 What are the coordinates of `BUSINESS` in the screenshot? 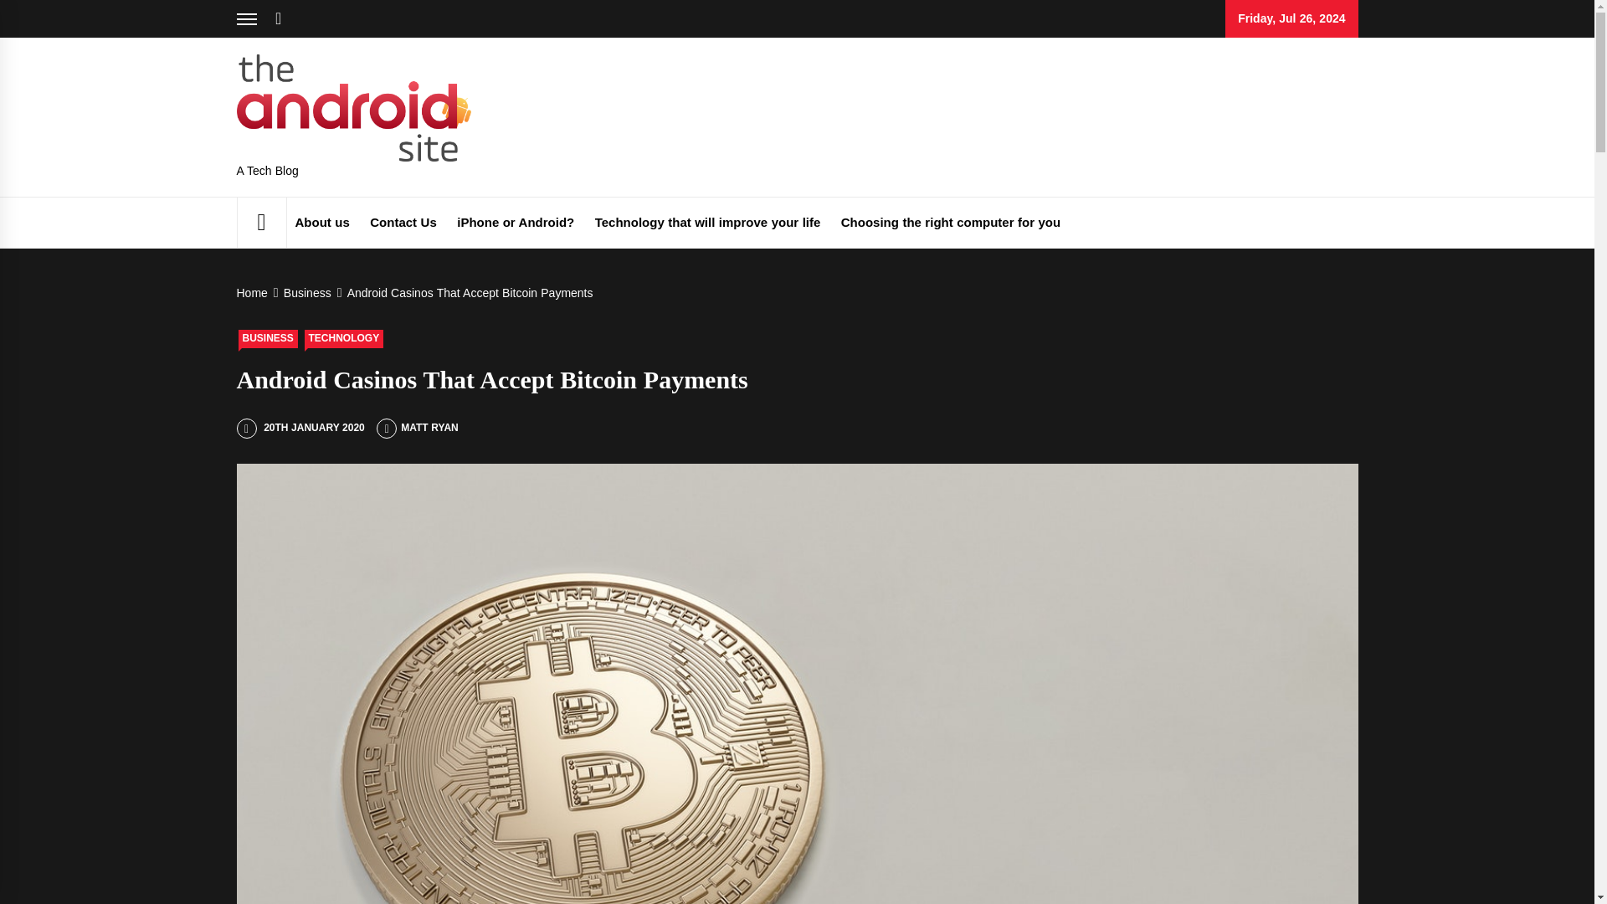 It's located at (268, 338).